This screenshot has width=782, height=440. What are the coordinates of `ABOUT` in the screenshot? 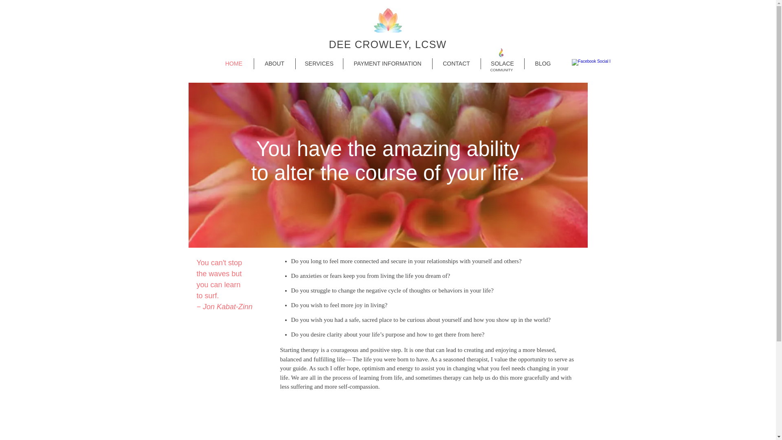 It's located at (275, 64).